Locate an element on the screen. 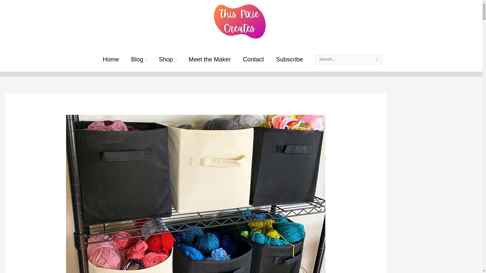 The image size is (486, 273). Meet the Maker is located at coordinates (210, 59).